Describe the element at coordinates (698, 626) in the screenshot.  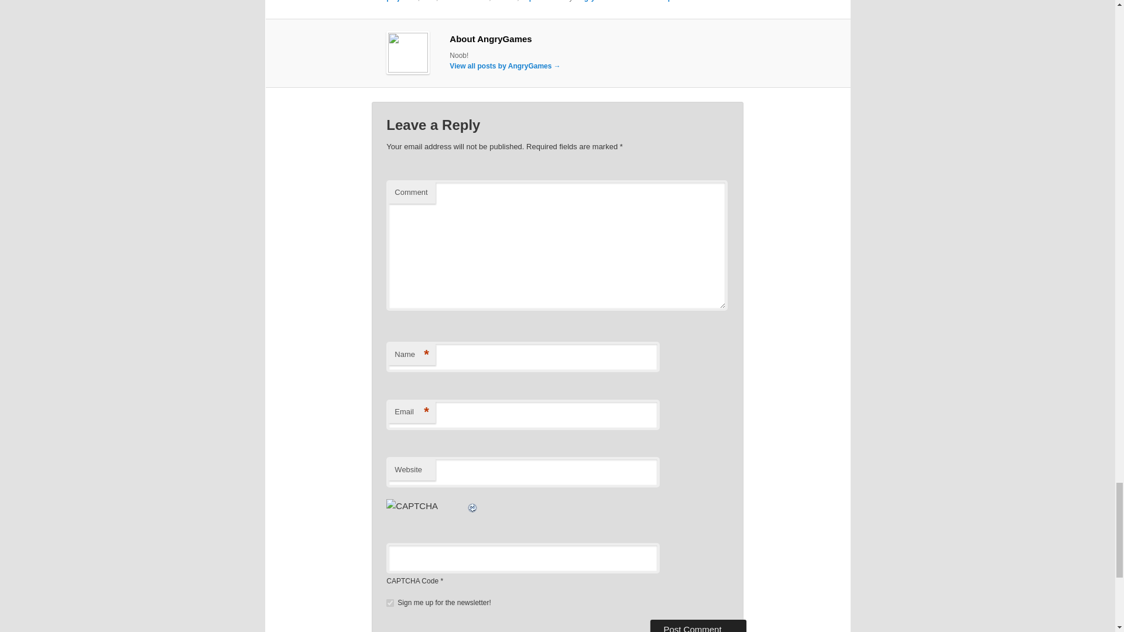
I see `Post Comment` at that location.